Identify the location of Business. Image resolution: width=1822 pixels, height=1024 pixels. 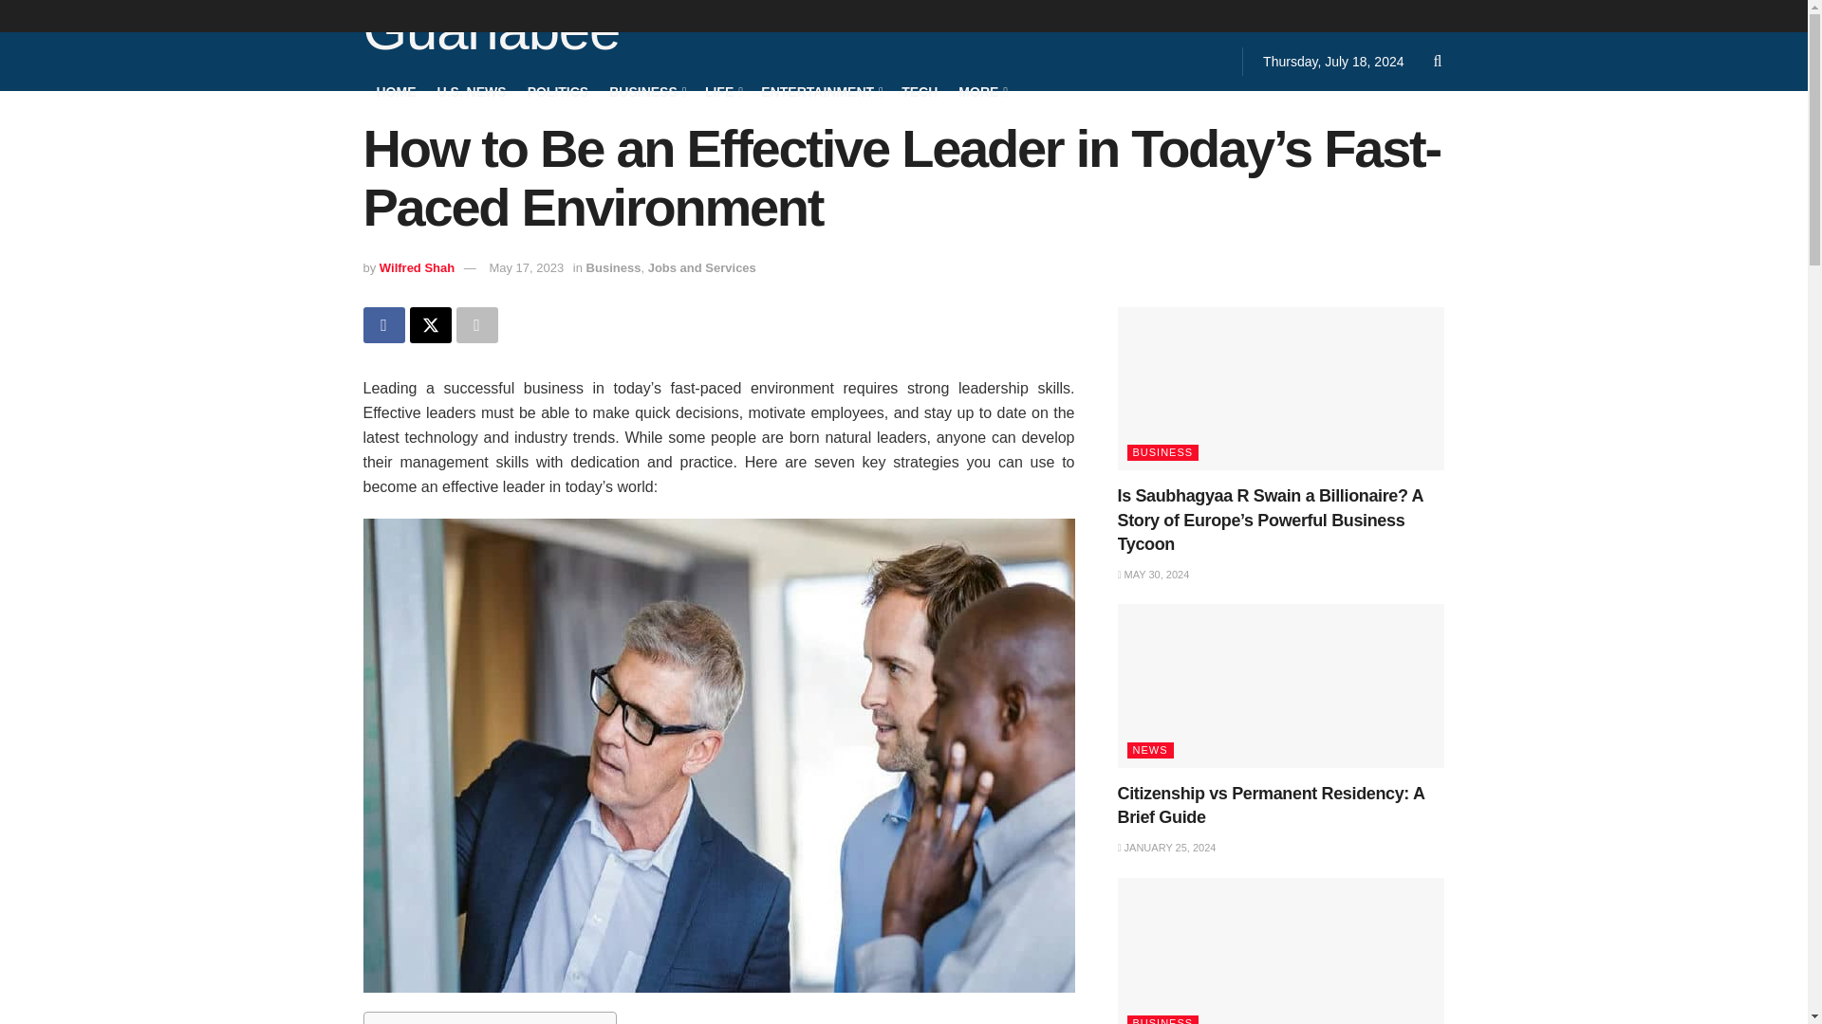
(613, 267).